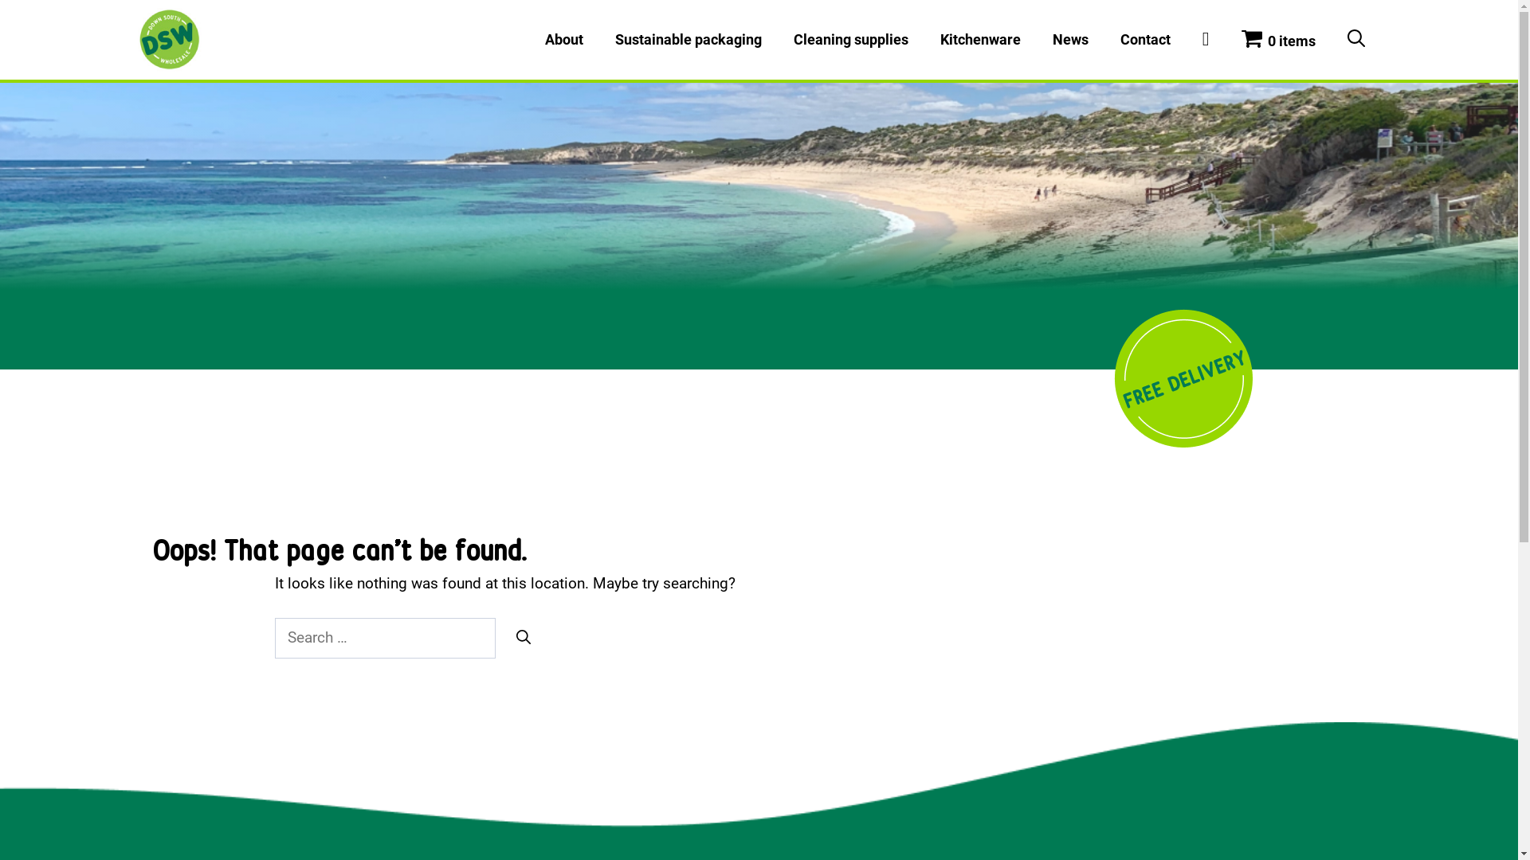 This screenshot has height=860, width=1530. What do you see at coordinates (1071, 40) in the screenshot?
I see `News` at bounding box center [1071, 40].